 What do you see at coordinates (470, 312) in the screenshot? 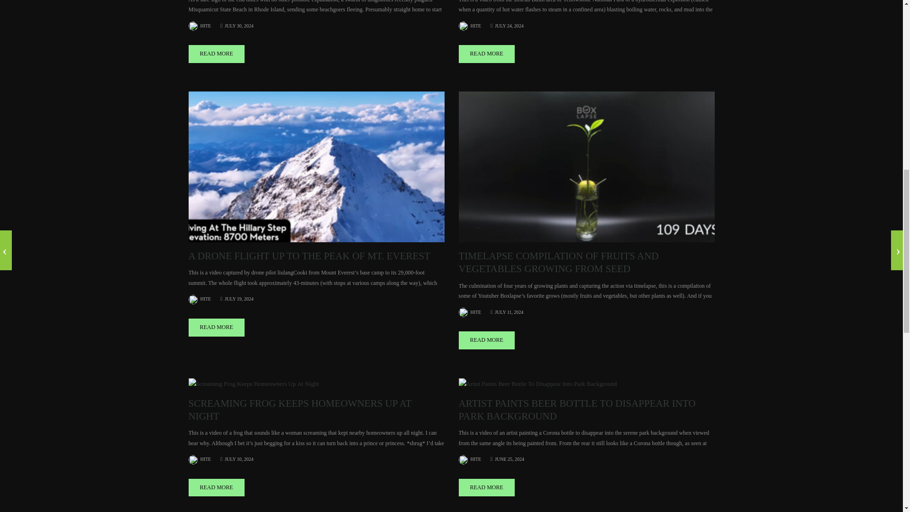
I see `HITE` at bounding box center [470, 312].